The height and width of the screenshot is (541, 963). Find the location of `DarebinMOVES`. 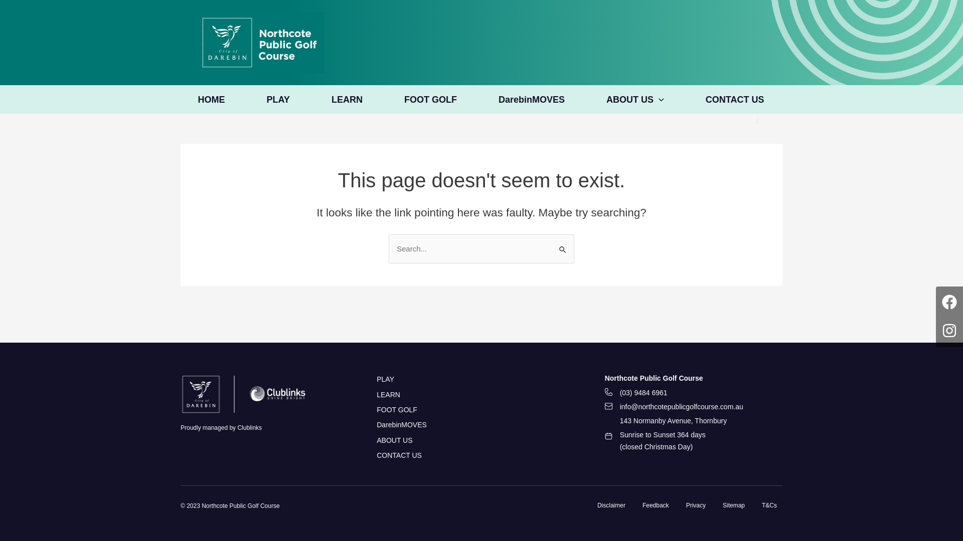

DarebinMOVES is located at coordinates (532, 99).